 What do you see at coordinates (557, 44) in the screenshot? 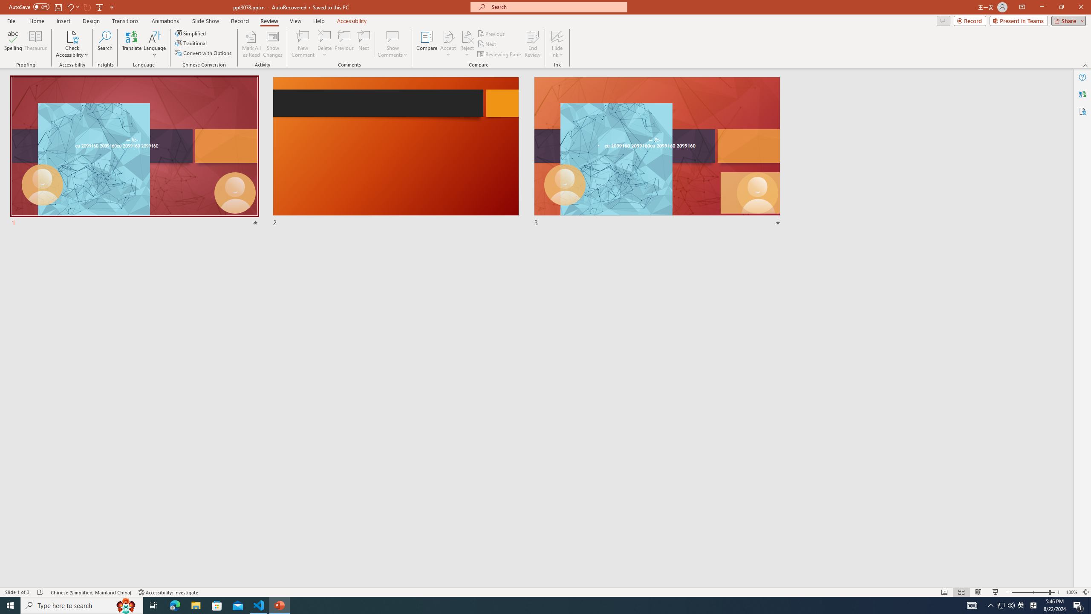
I see `Hide Ink` at bounding box center [557, 44].